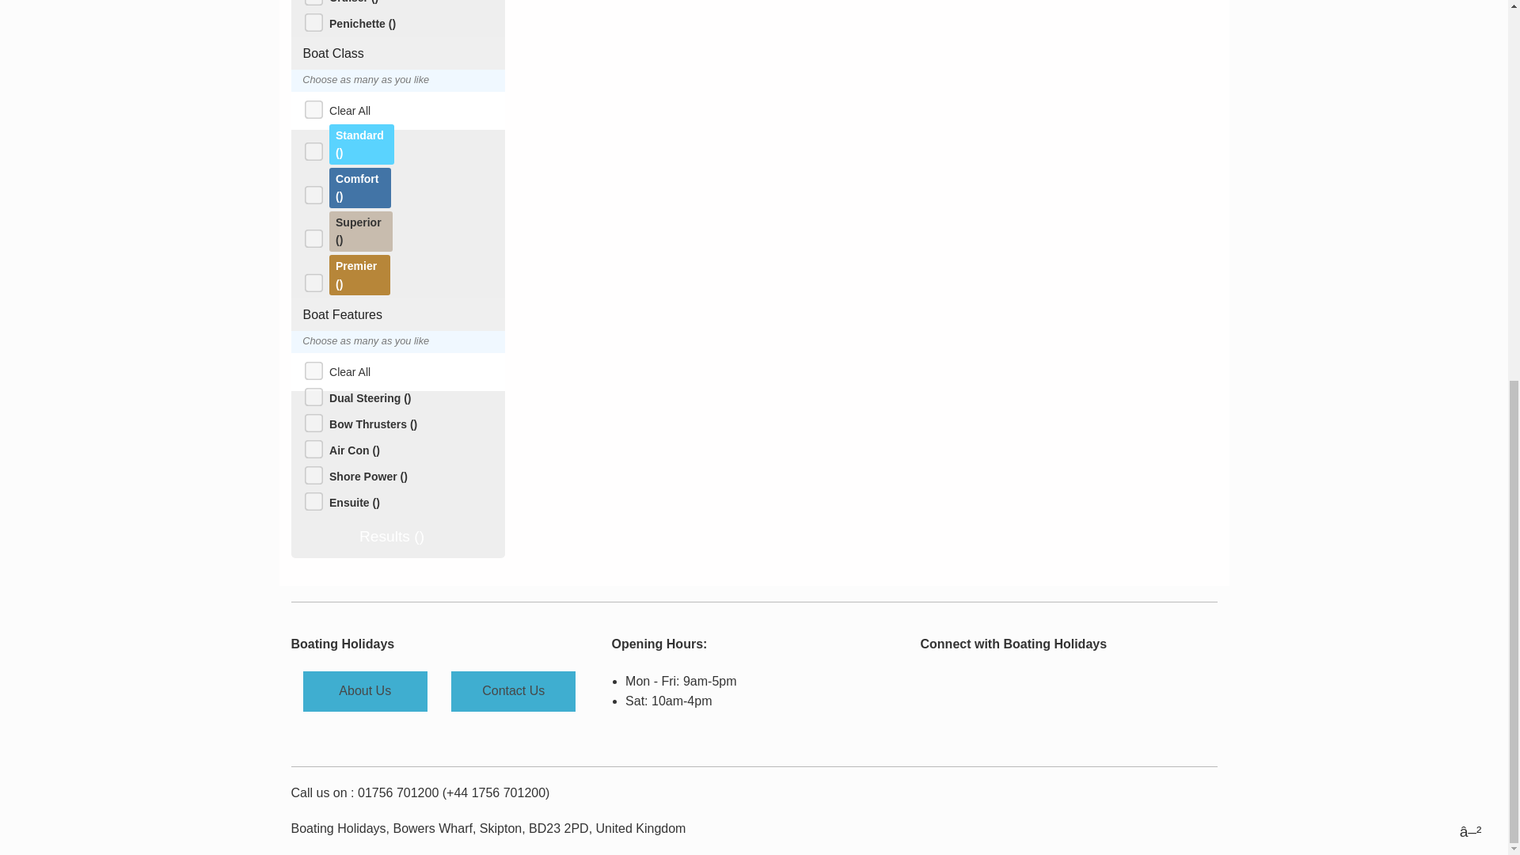 This screenshot has height=855, width=1520. What do you see at coordinates (310, 393) in the screenshot?
I see `on` at bounding box center [310, 393].